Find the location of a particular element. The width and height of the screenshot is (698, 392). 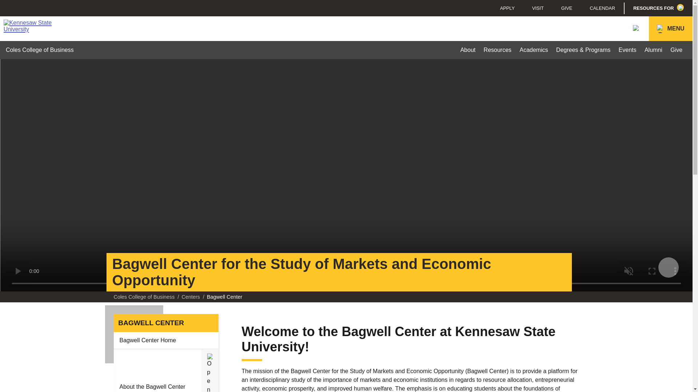

VISIT is located at coordinates (538, 8).